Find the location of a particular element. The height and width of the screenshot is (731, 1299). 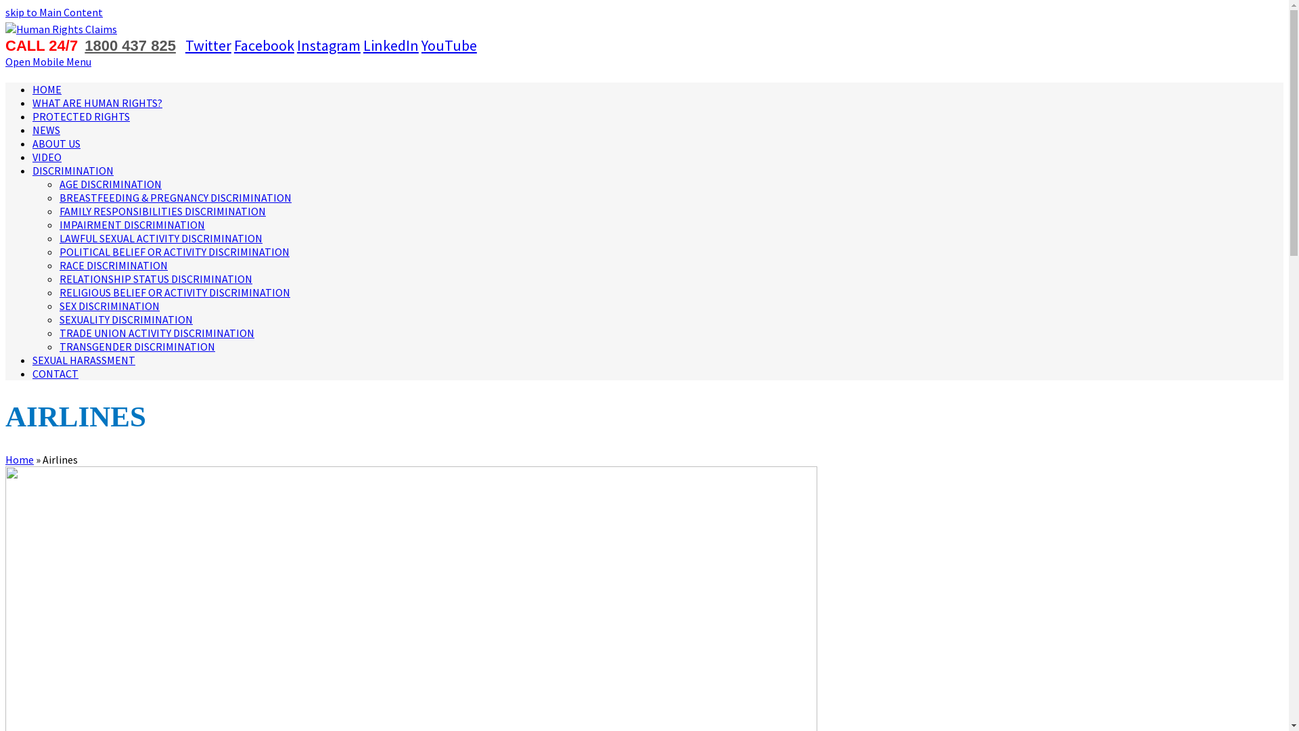

SEXUALITY DISCRIMINATION is located at coordinates (126, 319).